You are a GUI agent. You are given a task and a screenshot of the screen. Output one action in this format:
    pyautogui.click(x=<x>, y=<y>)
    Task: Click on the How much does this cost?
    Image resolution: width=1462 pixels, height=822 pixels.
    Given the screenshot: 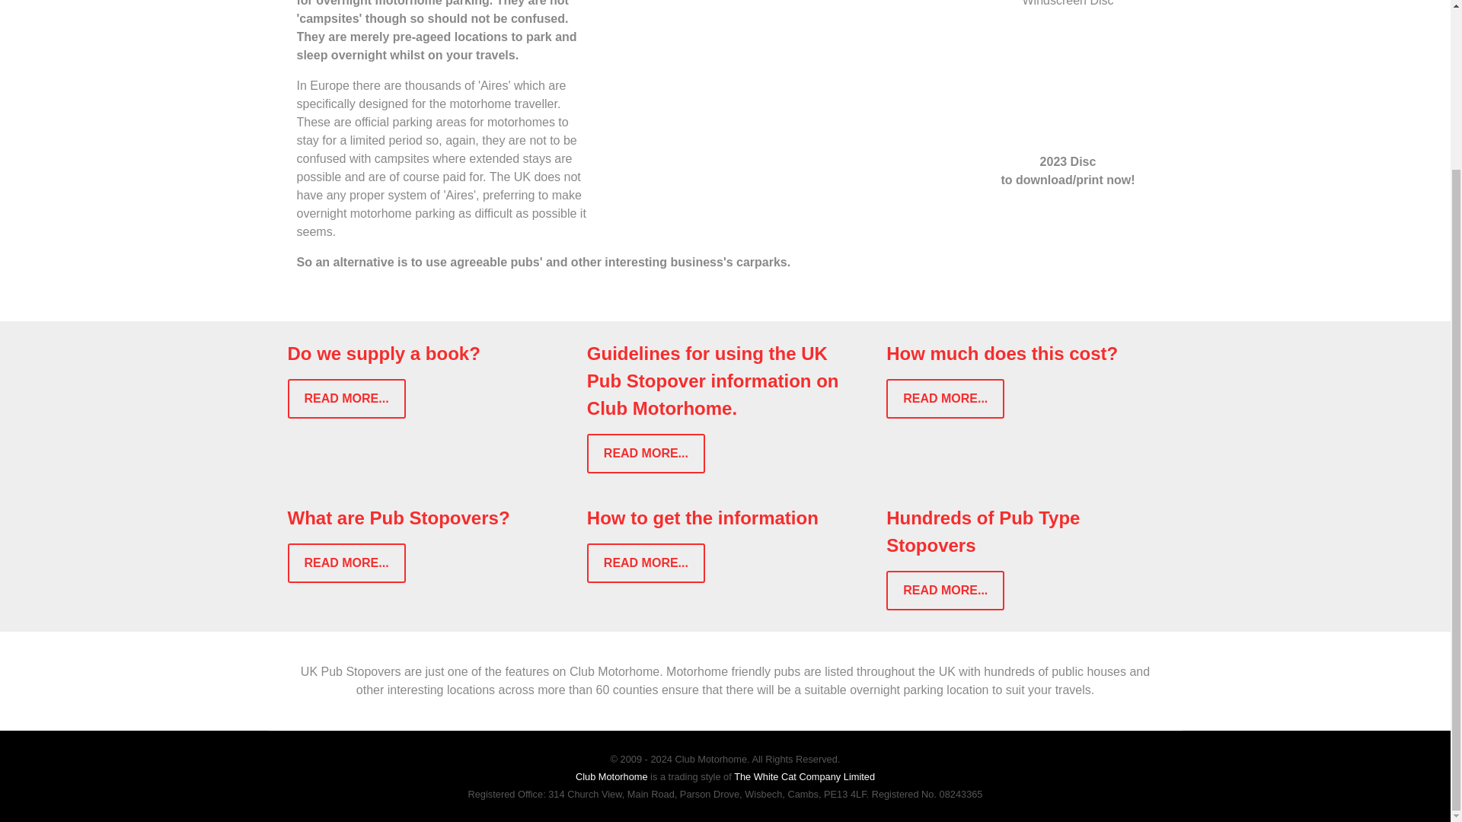 What is the action you would take?
    pyautogui.click(x=1002, y=353)
    